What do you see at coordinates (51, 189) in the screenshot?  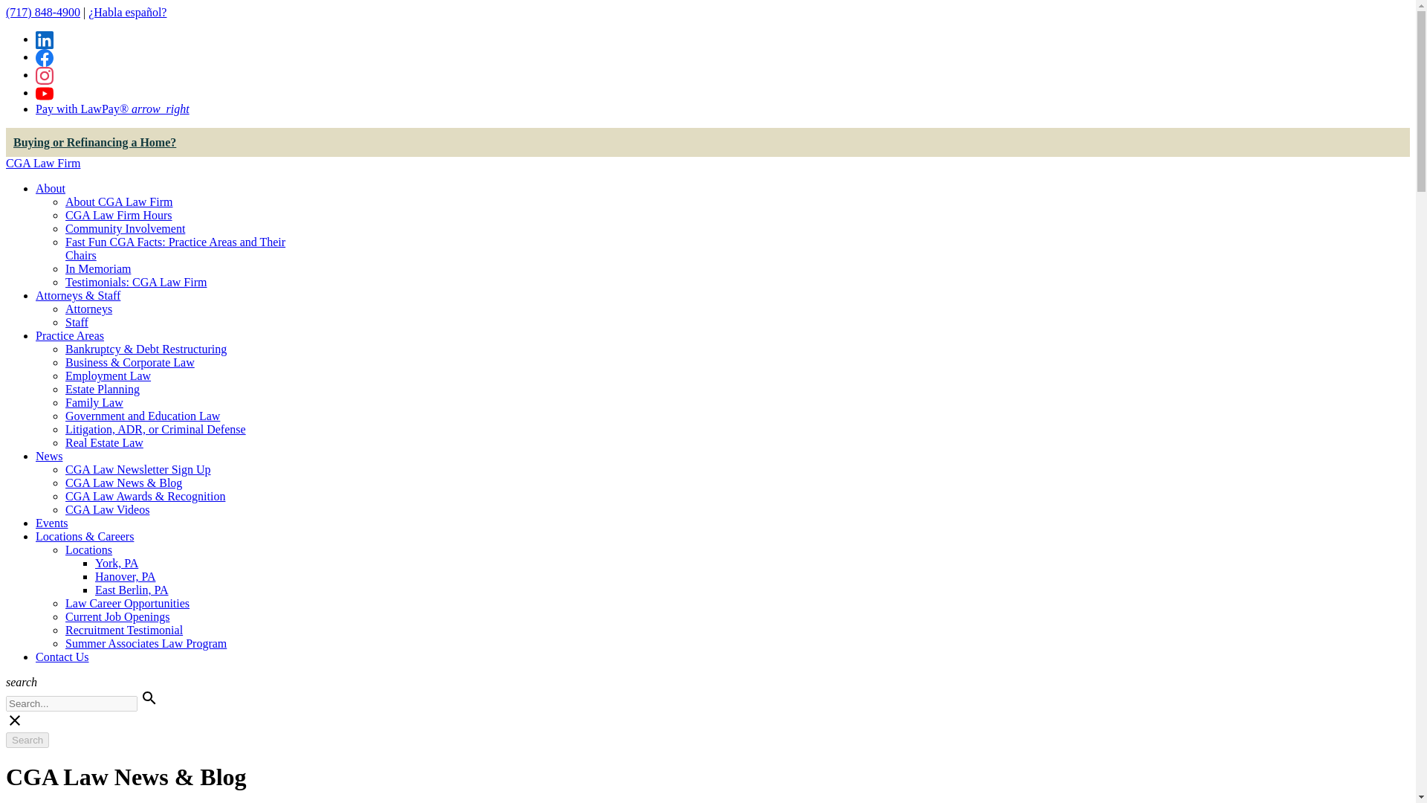 I see `About` at bounding box center [51, 189].